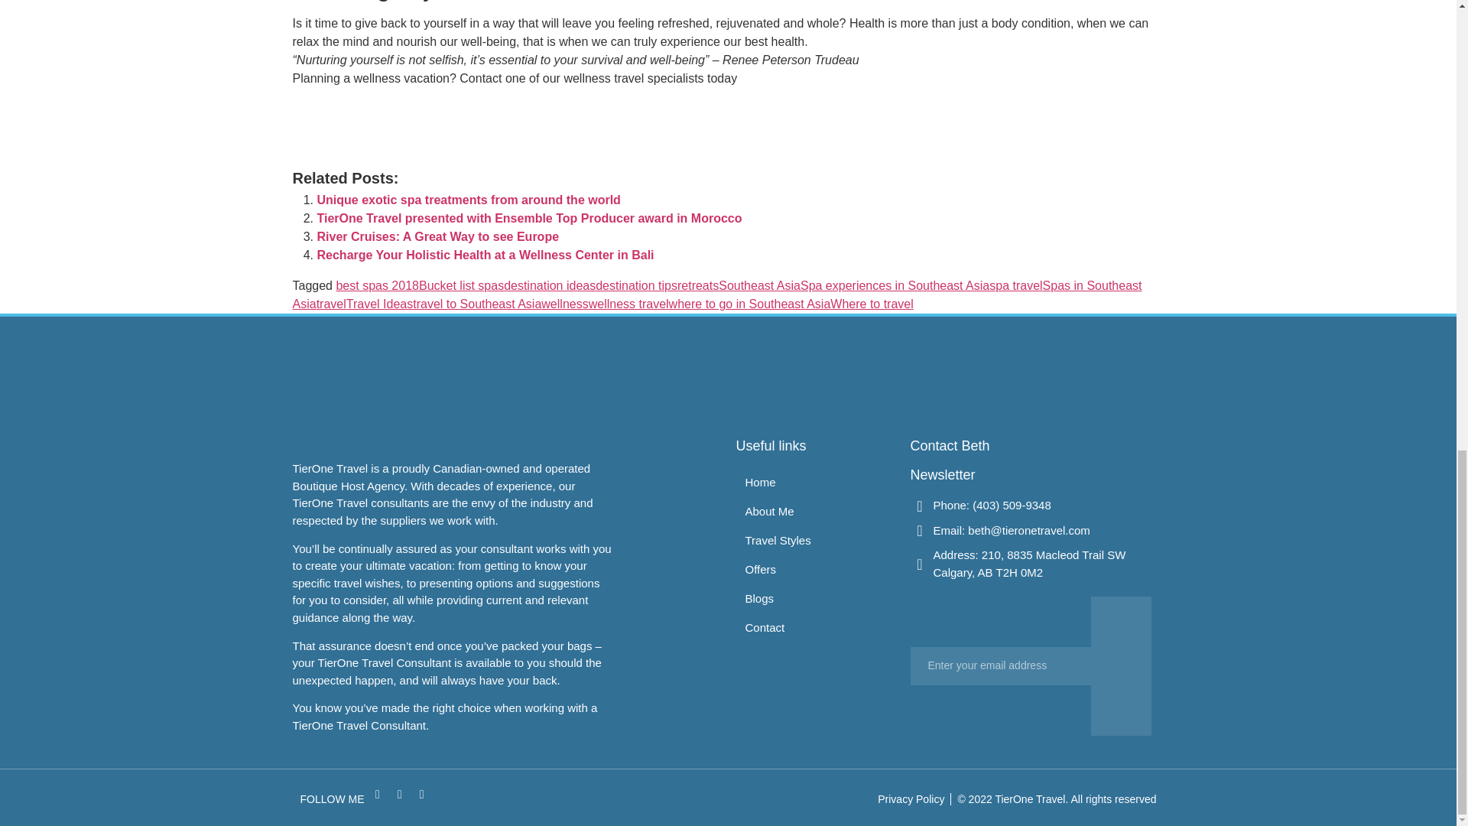 The width and height of the screenshot is (1468, 826). What do you see at coordinates (636, 286) in the screenshot?
I see `destination tips` at bounding box center [636, 286].